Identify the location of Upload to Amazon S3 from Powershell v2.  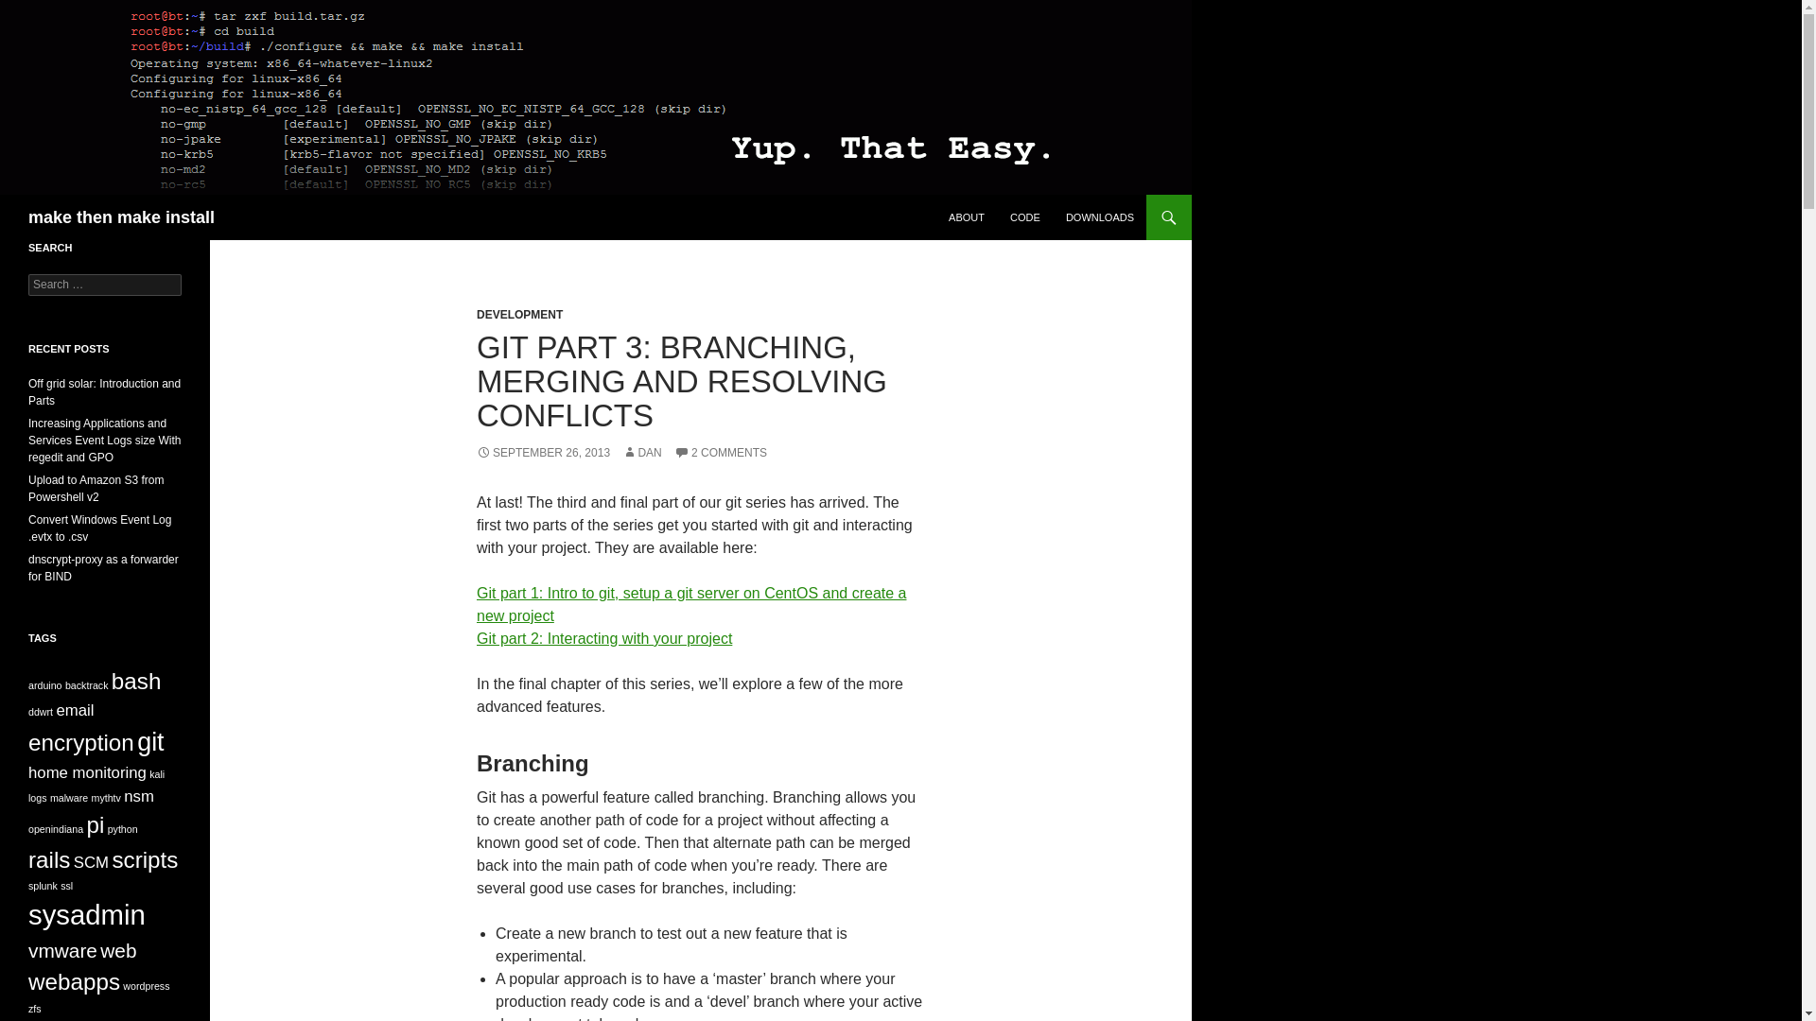
(96, 489).